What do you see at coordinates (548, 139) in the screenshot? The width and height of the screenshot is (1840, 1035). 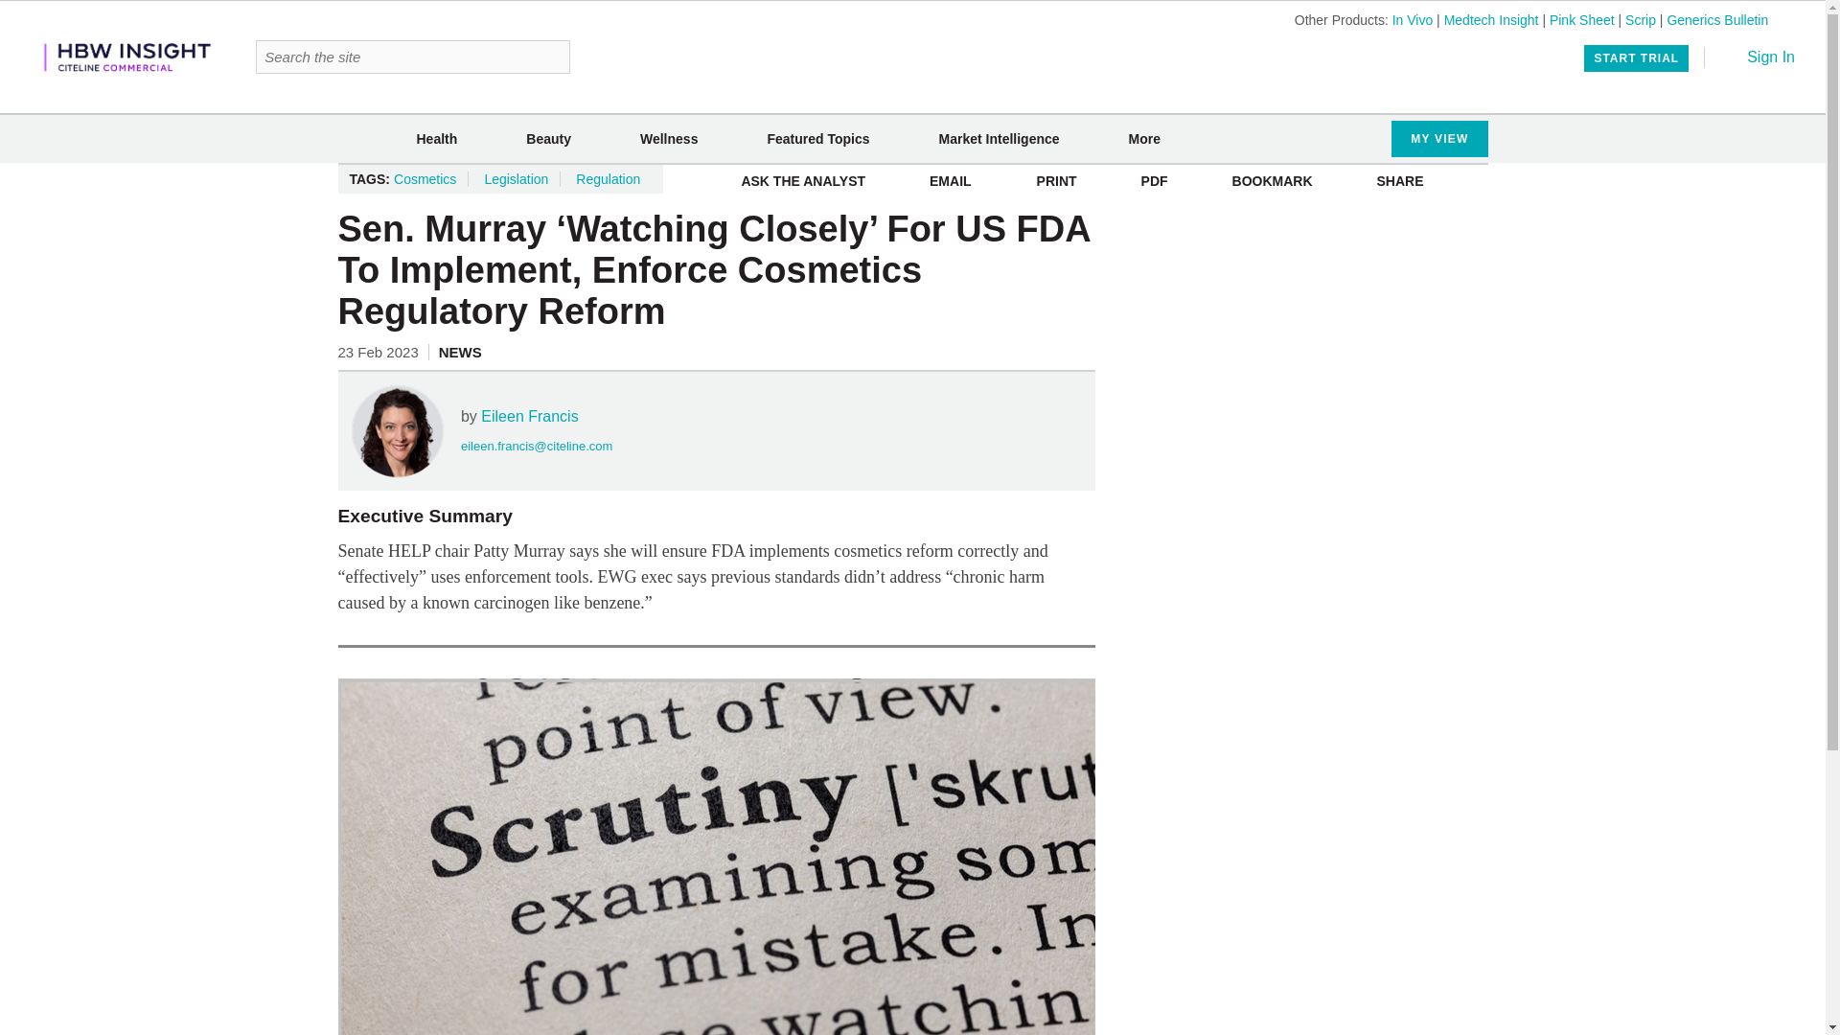 I see `Beauty` at bounding box center [548, 139].